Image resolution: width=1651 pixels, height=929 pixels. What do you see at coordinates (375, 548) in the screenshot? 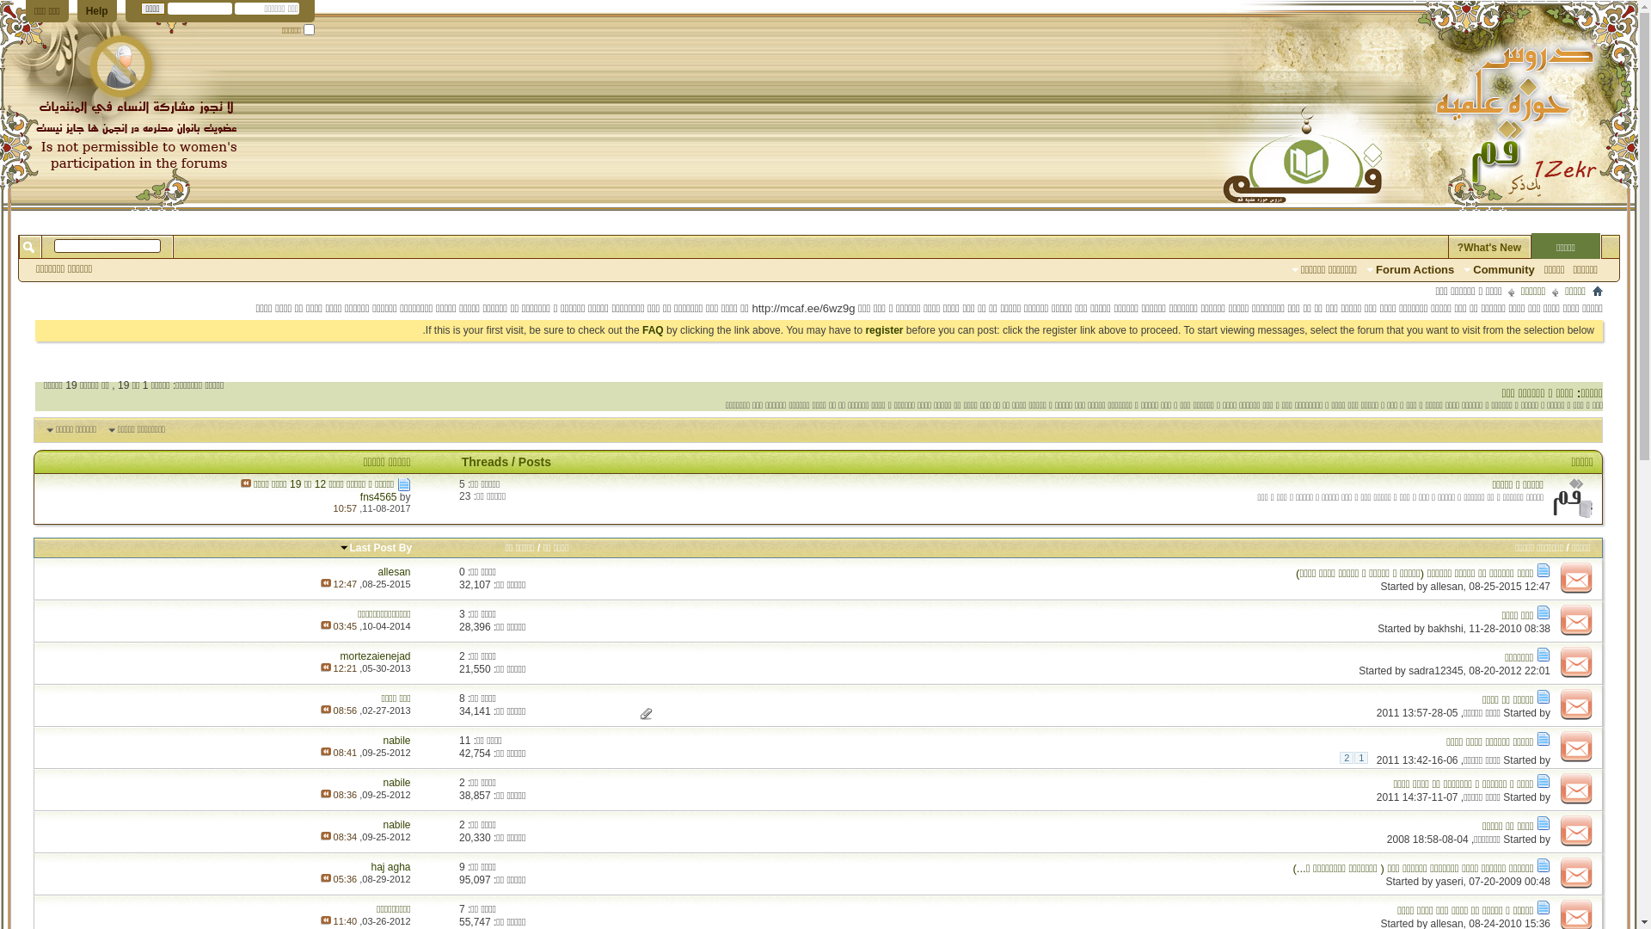
I see `Last Post By` at bounding box center [375, 548].